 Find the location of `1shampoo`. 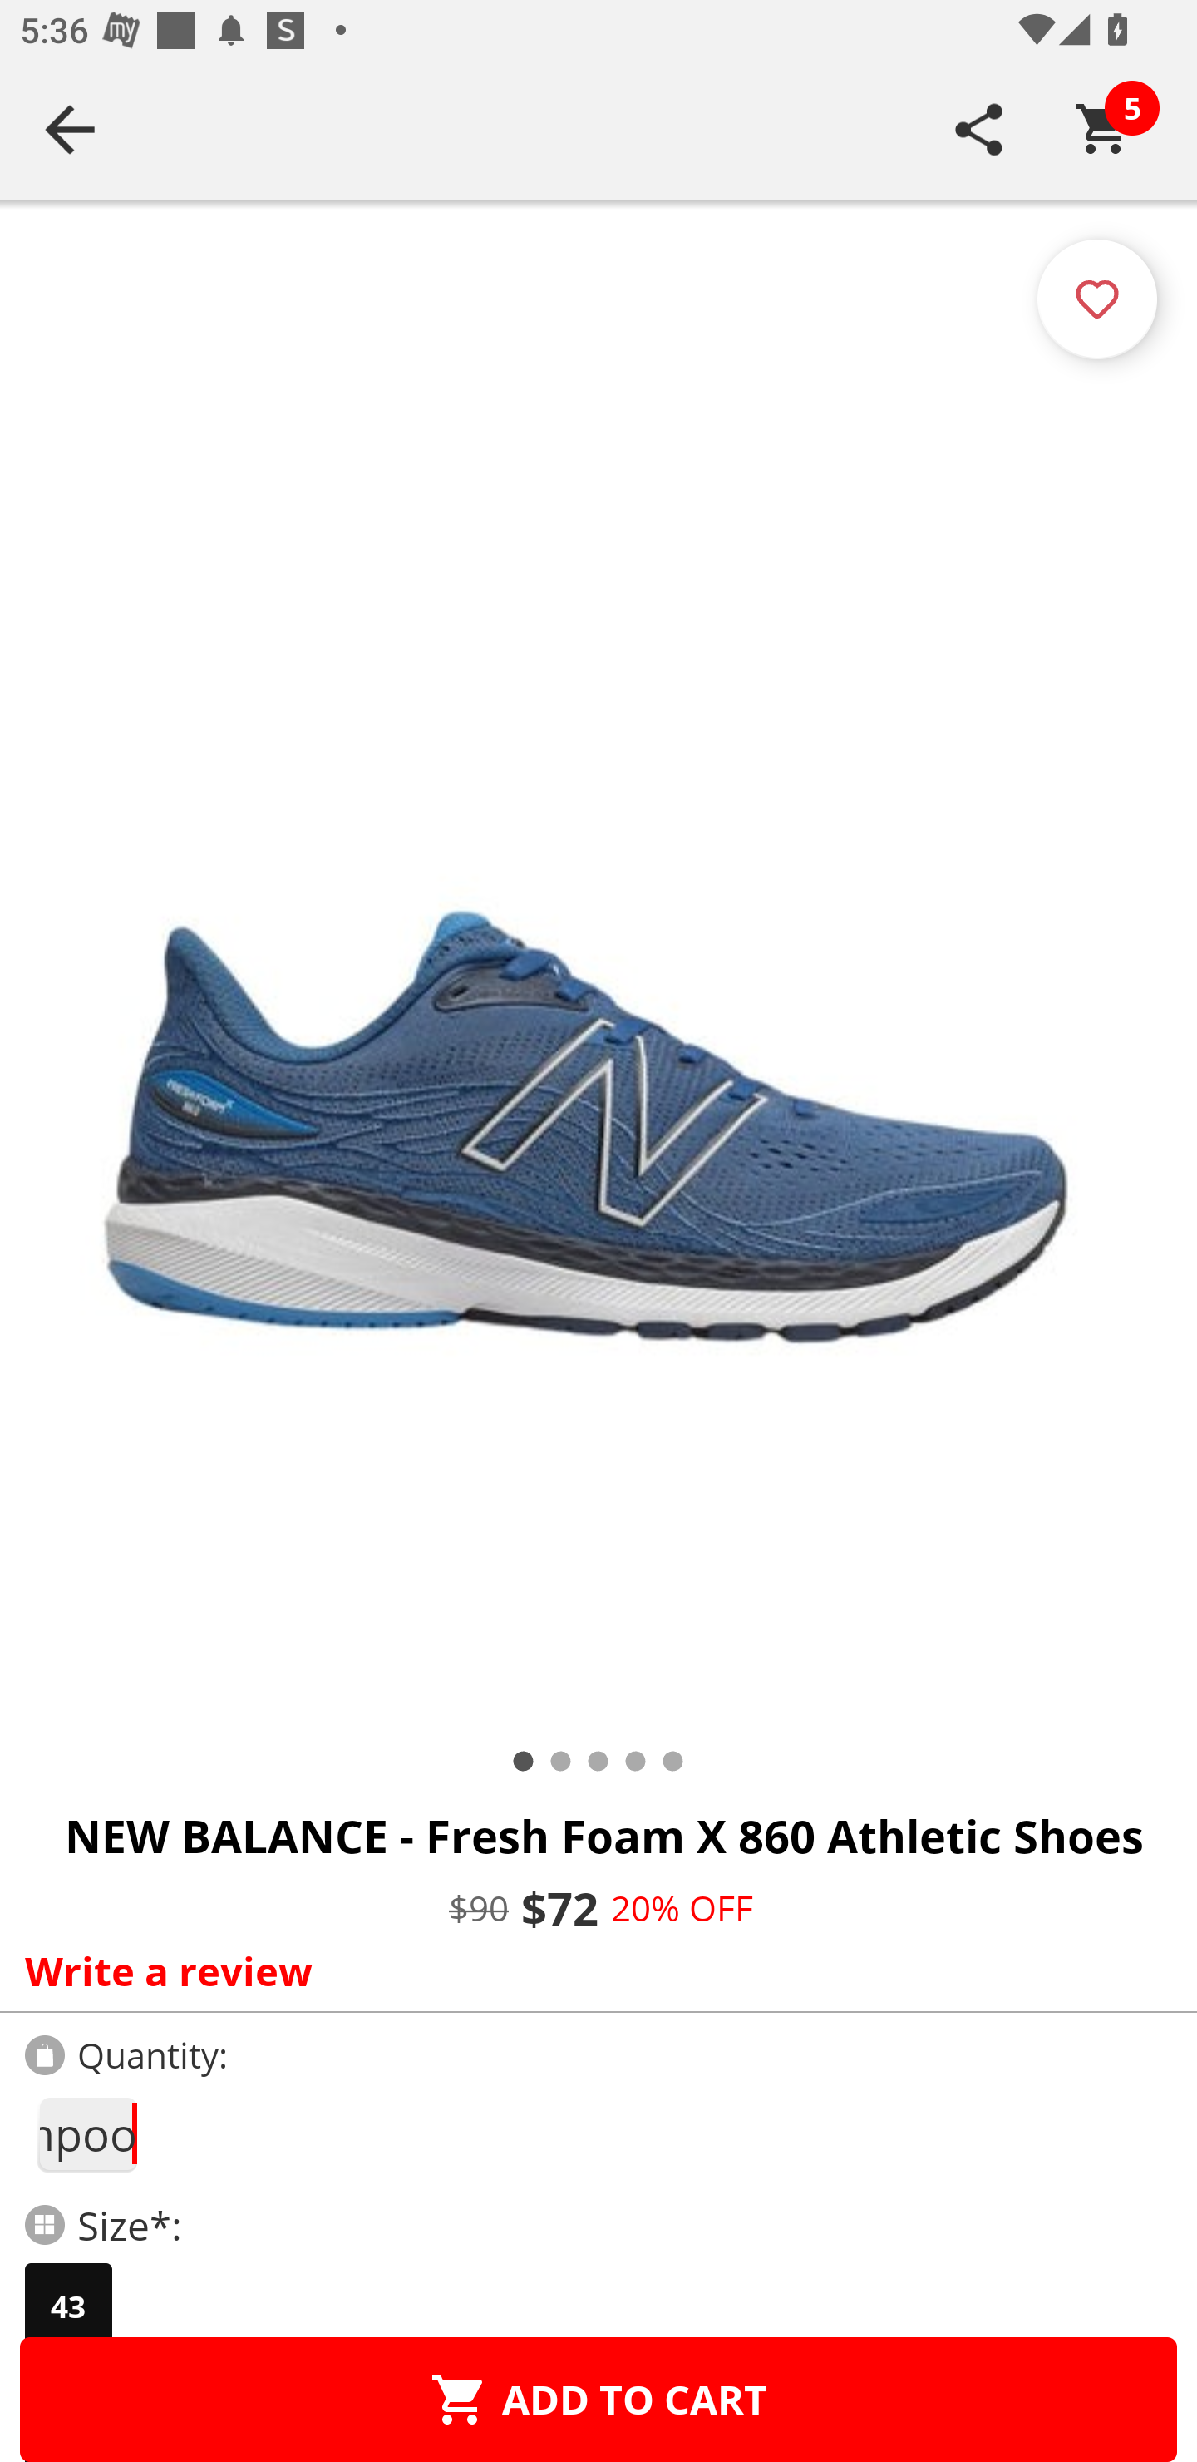

1shampoo is located at coordinates (86, 2134).